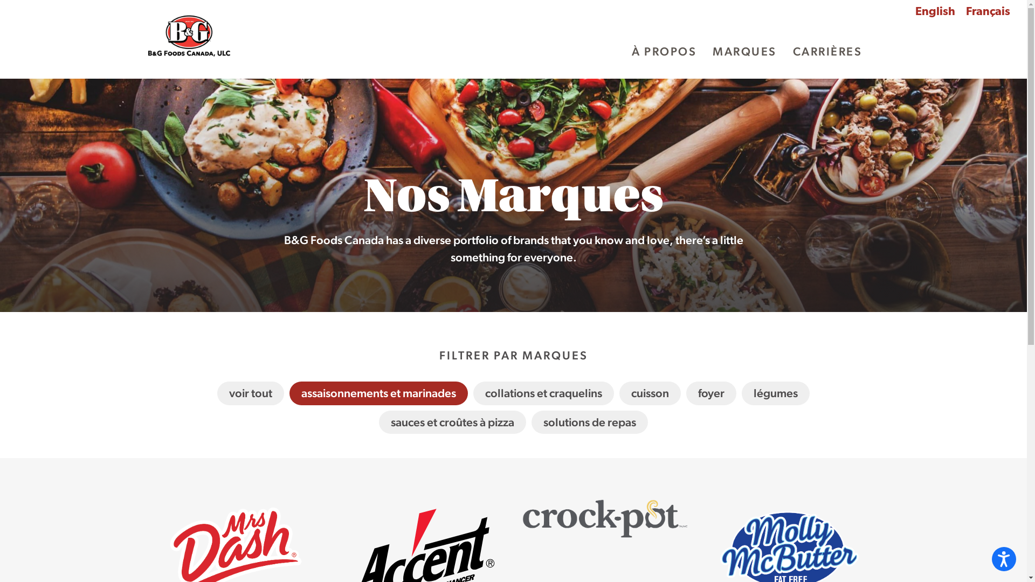 Image resolution: width=1035 pixels, height=582 pixels. What do you see at coordinates (543, 393) in the screenshot?
I see `collations et craquelins` at bounding box center [543, 393].